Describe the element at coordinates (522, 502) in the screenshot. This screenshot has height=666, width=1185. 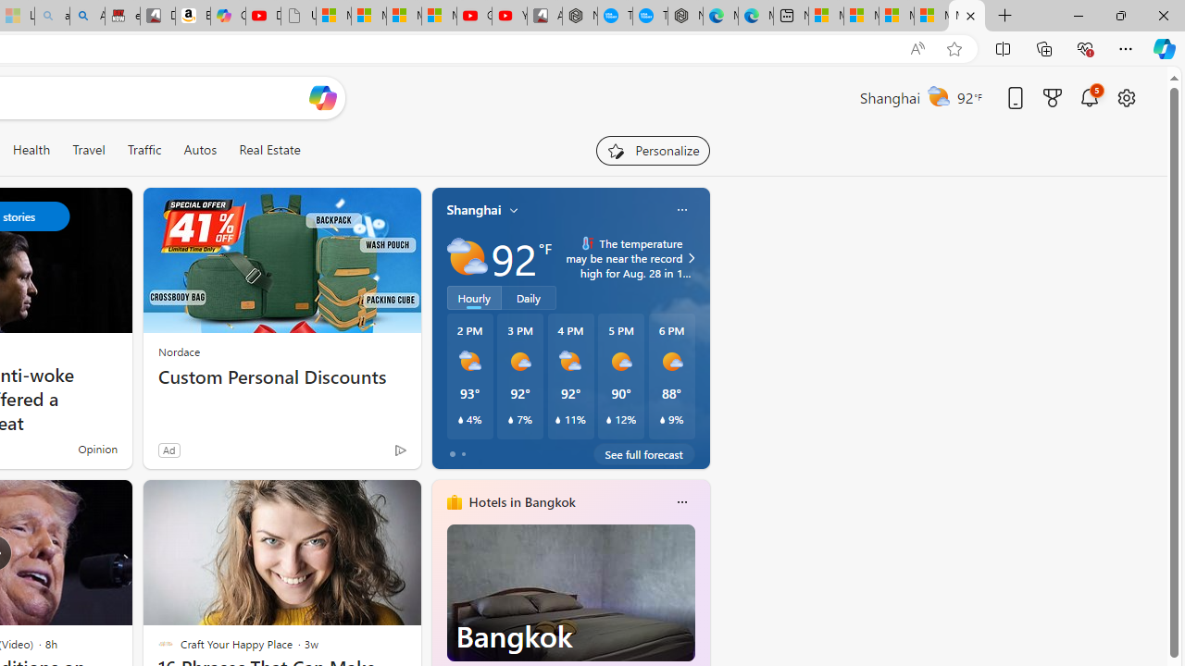
I see `Hotels in Bangkok` at that location.